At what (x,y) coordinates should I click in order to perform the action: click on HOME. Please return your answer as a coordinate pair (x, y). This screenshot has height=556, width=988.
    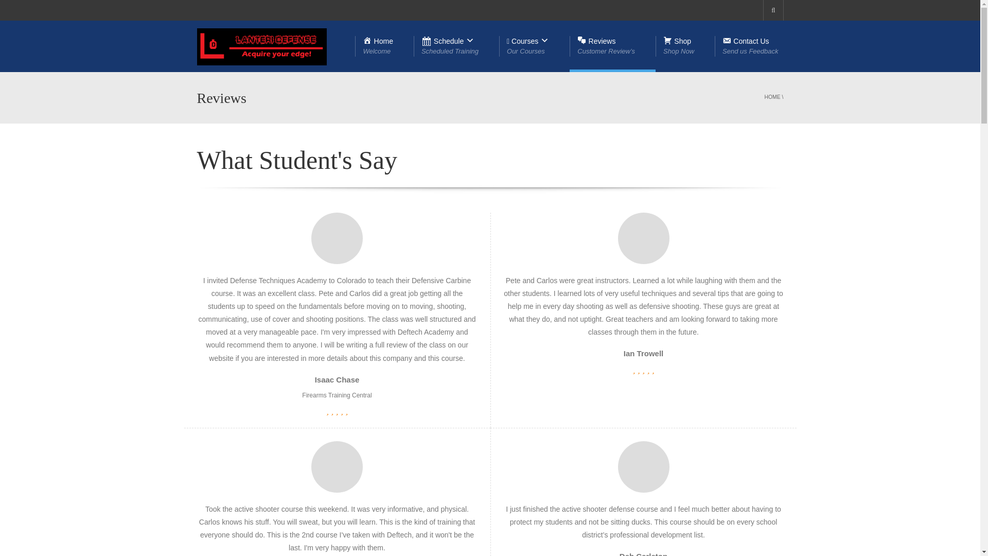
    Looking at the image, I should click on (384, 46).